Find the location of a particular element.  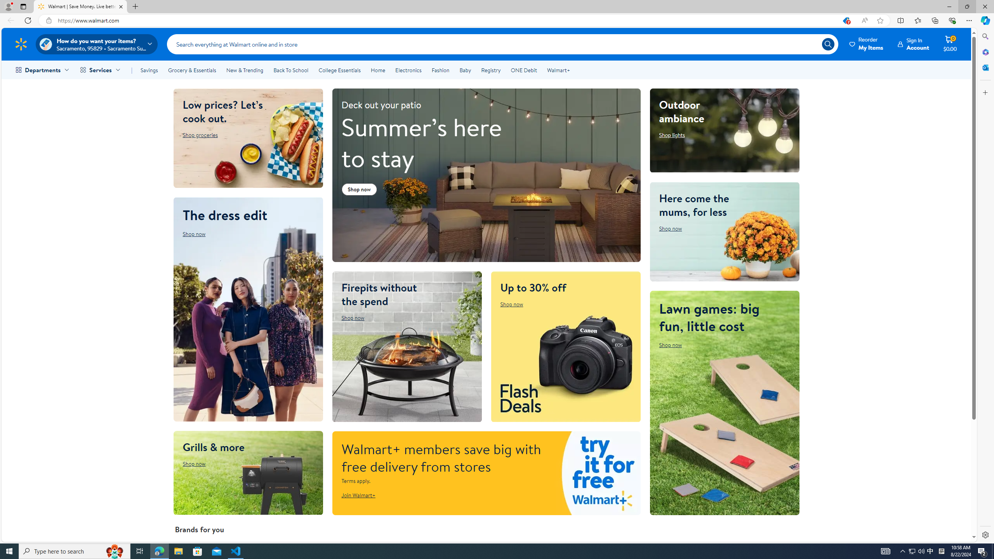

Shop now Up to 30% off is located at coordinates (512, 304).